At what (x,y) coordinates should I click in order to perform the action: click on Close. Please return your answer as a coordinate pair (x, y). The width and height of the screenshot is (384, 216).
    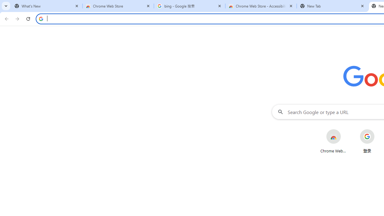
    Looking at the image, I should click on (362, 6).